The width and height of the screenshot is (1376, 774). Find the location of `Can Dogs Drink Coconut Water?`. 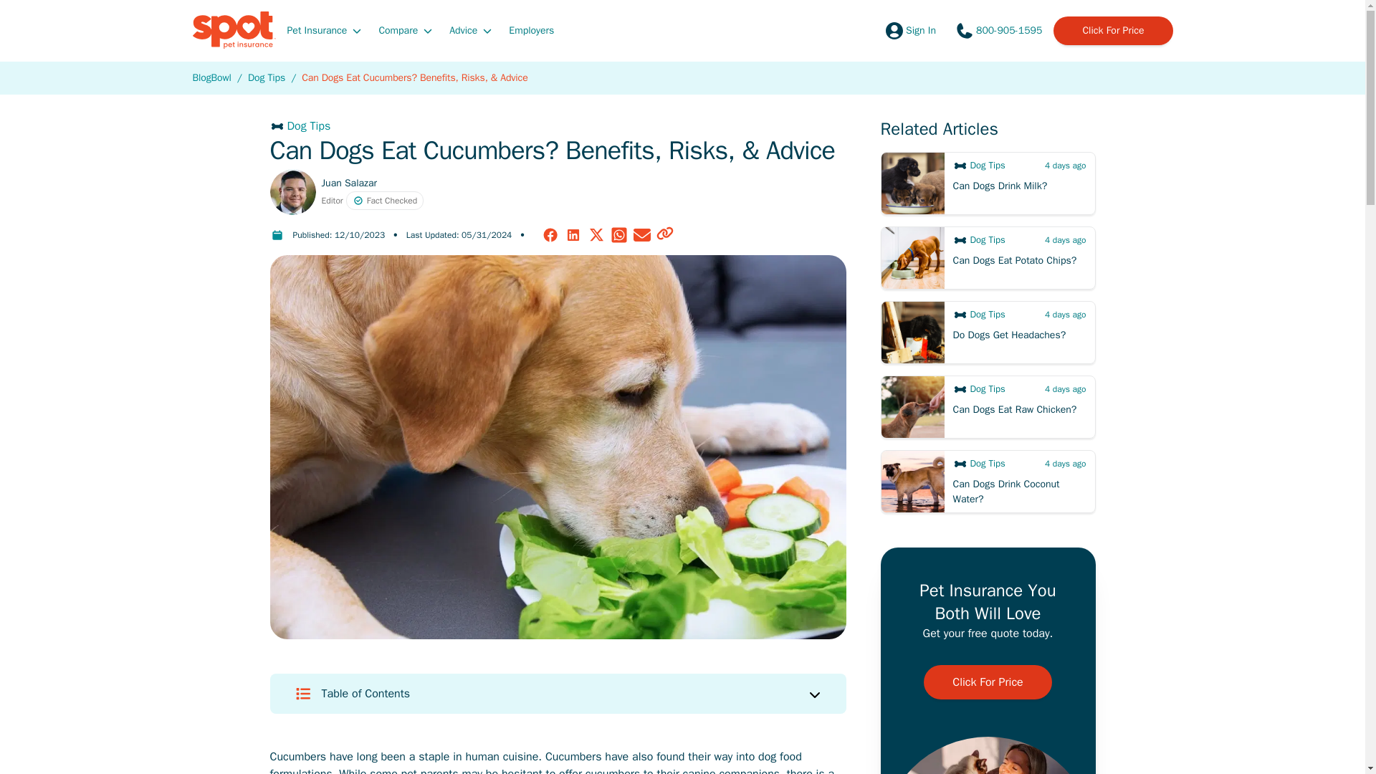

Can Dogs Drink Coconut Water? is located at coordinates (988, 482).